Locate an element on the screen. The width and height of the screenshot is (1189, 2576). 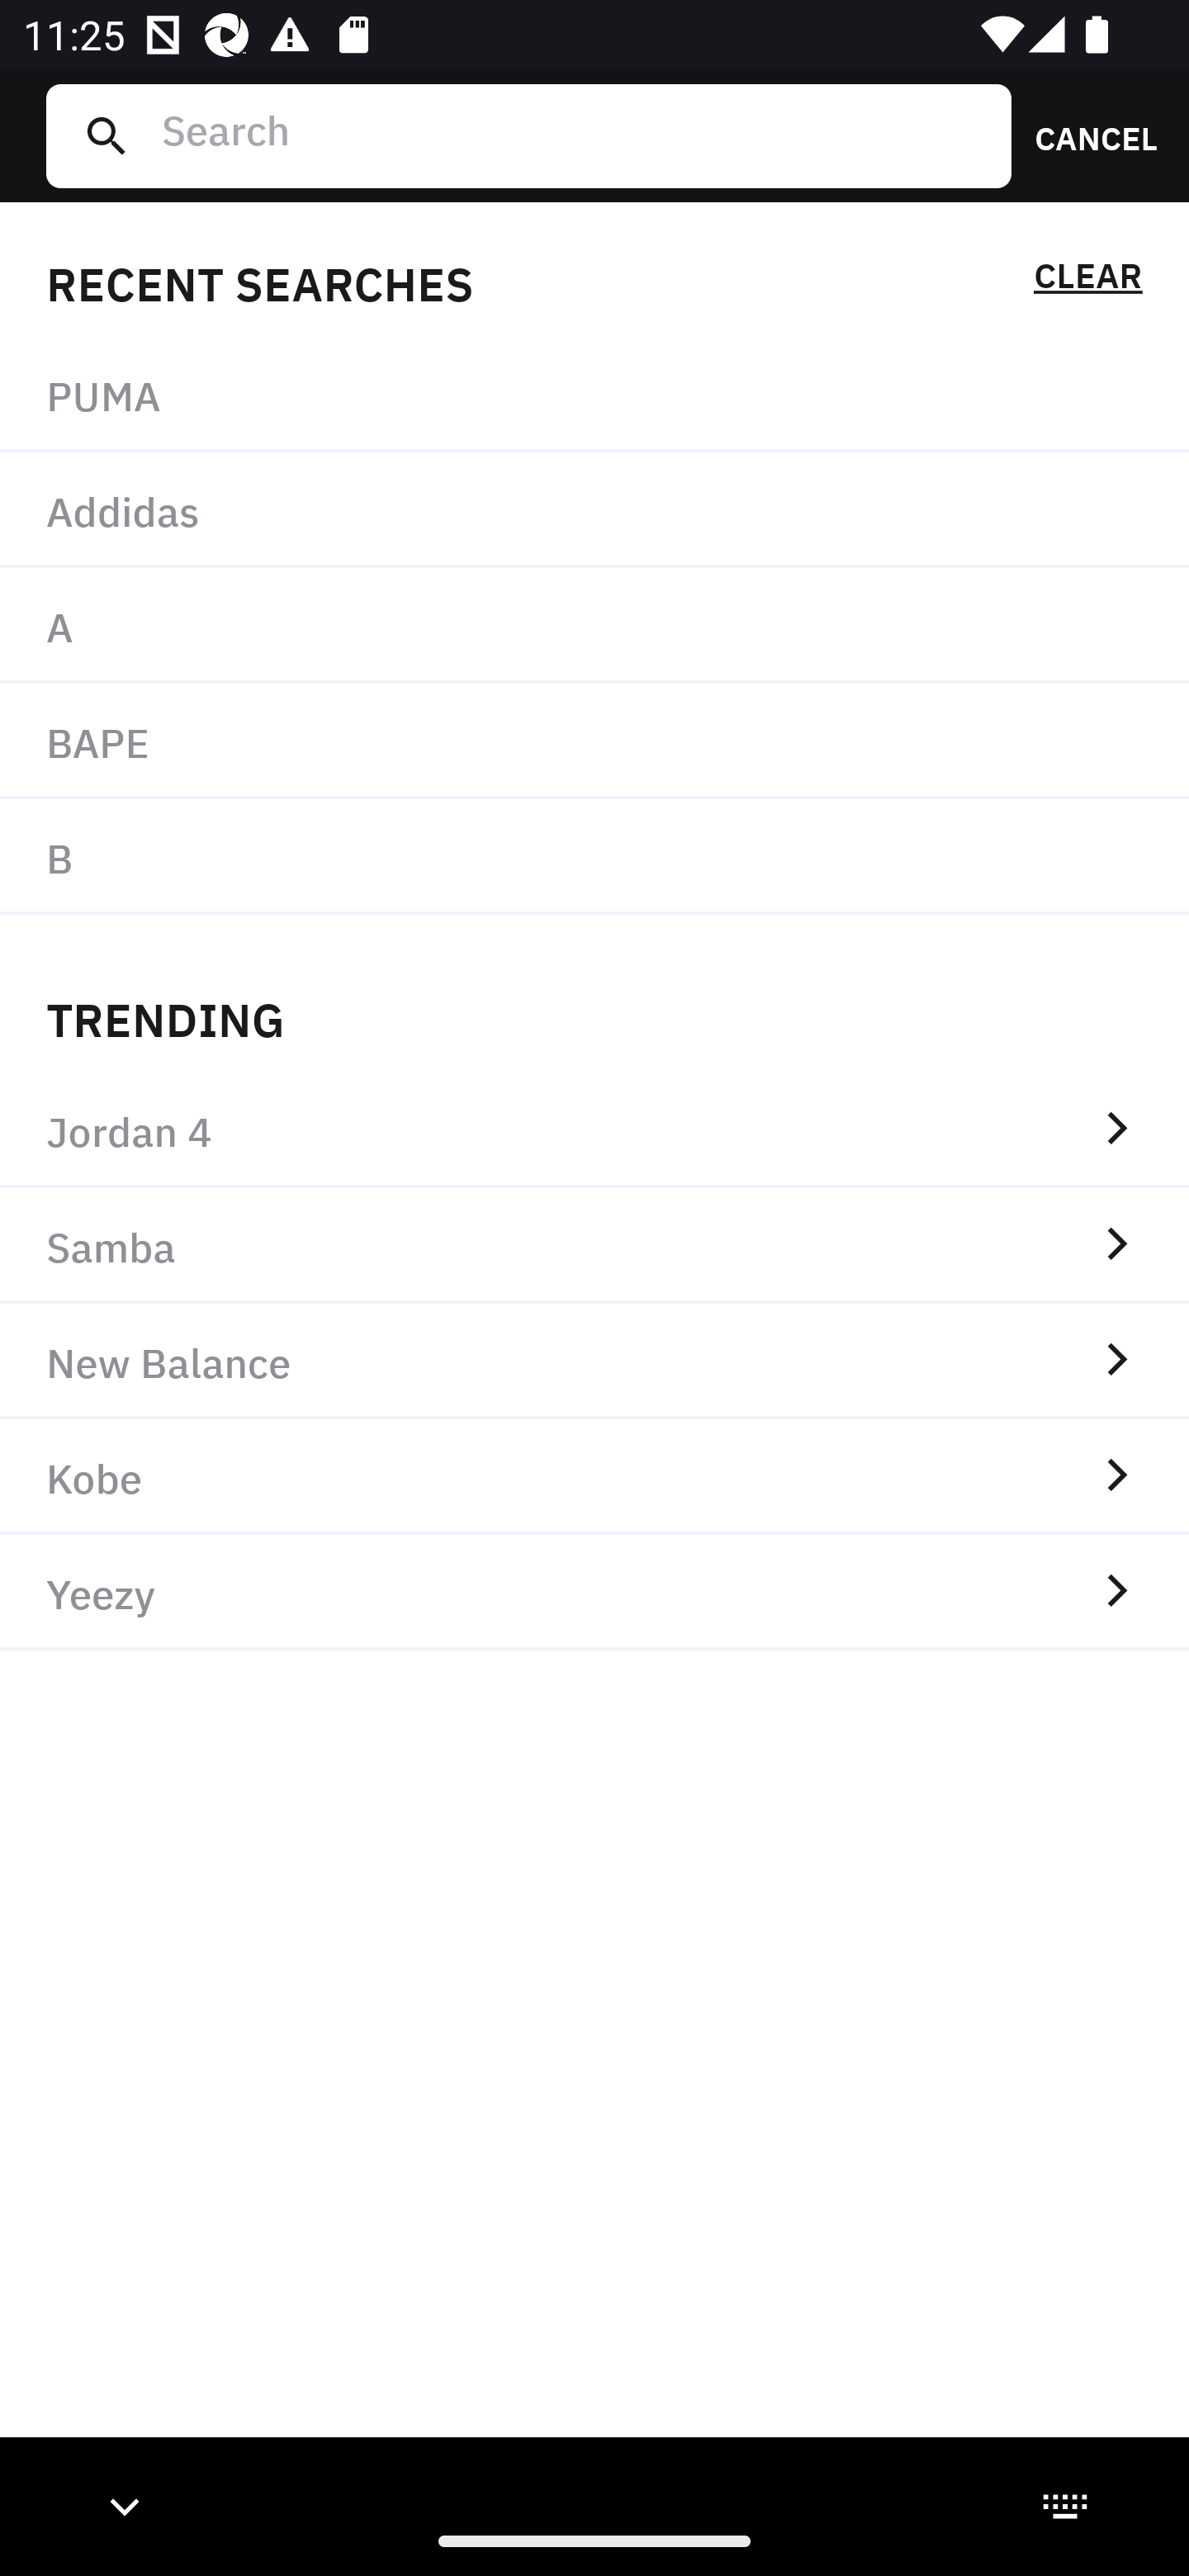
Samba  is located at coordinates (594, 1245).